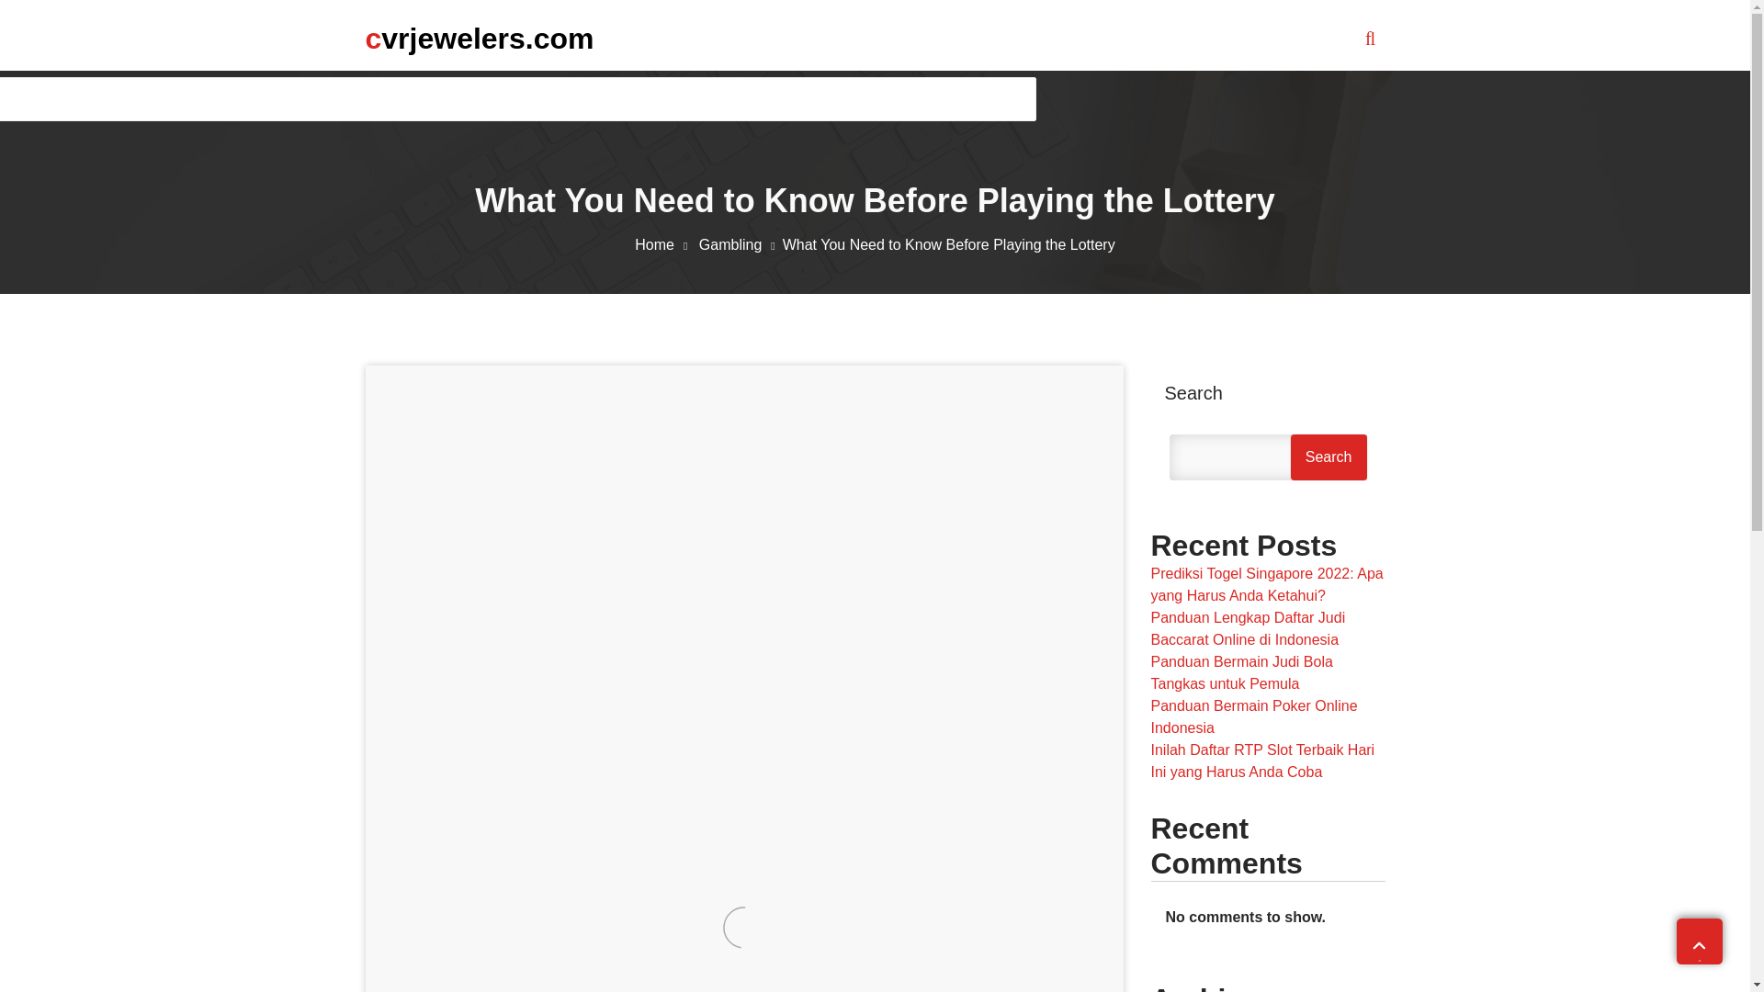  Describe the element at coordinates (665, 244) in the screenshot. I see `Home` at that location.